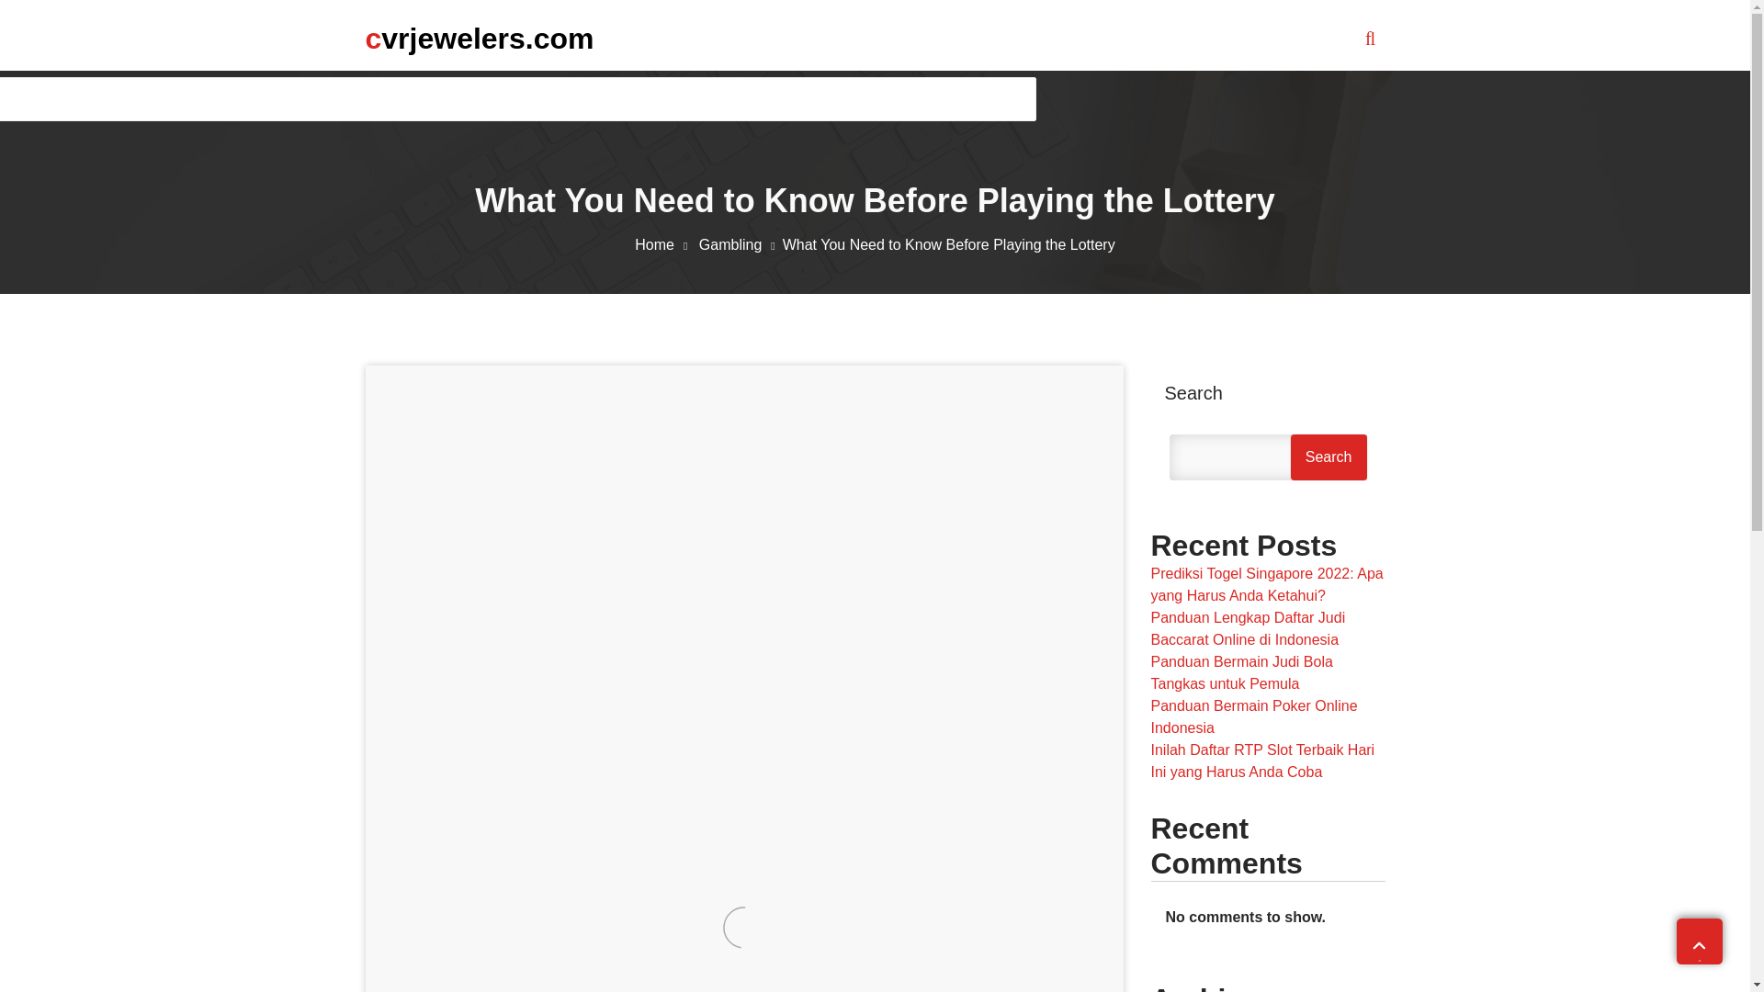  Describe the element at coordinates (665, 244) in the screenshot. I see `Home` at that location.